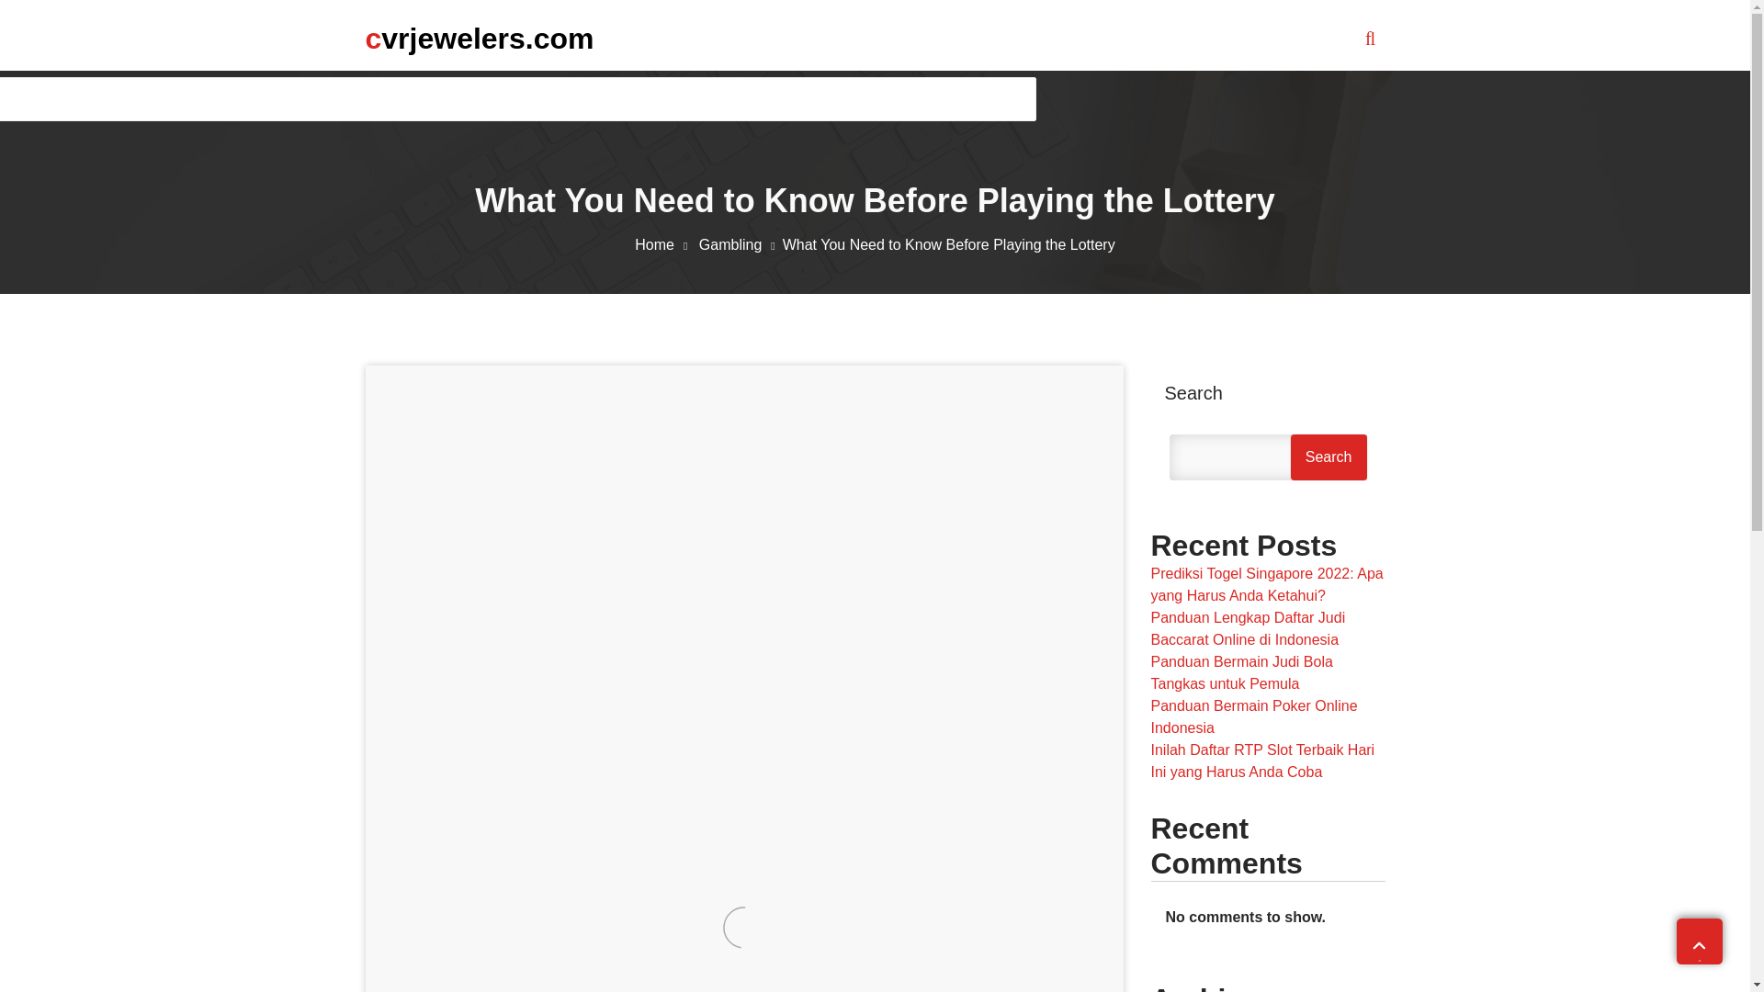  Describe the element at coordinates (665, 244) in the screenshot. I see `Home` at that location.